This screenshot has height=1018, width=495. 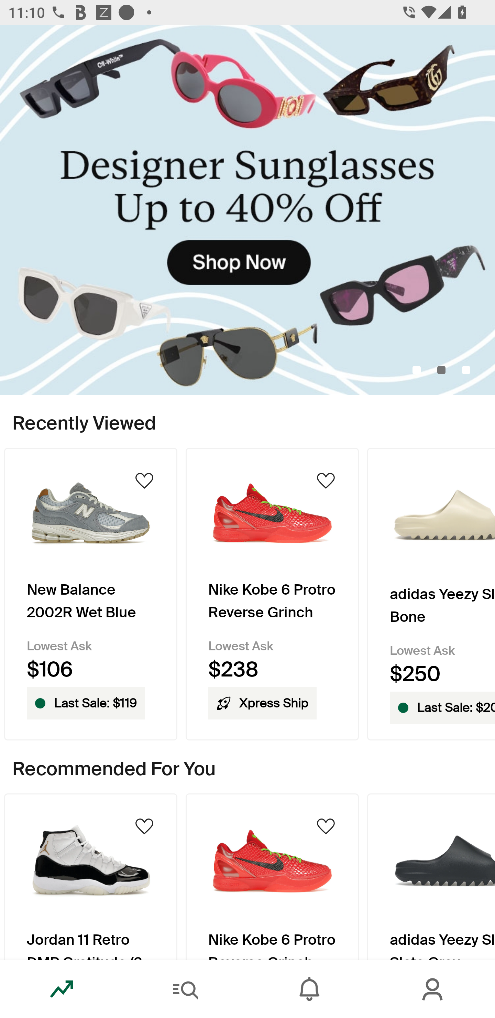 What do you see at coordinates (90, 876) in the screenshot?
I see `Product Image Jordan 11 Retro DMP Gratitude (2023)` at bounding box center [90, 876].